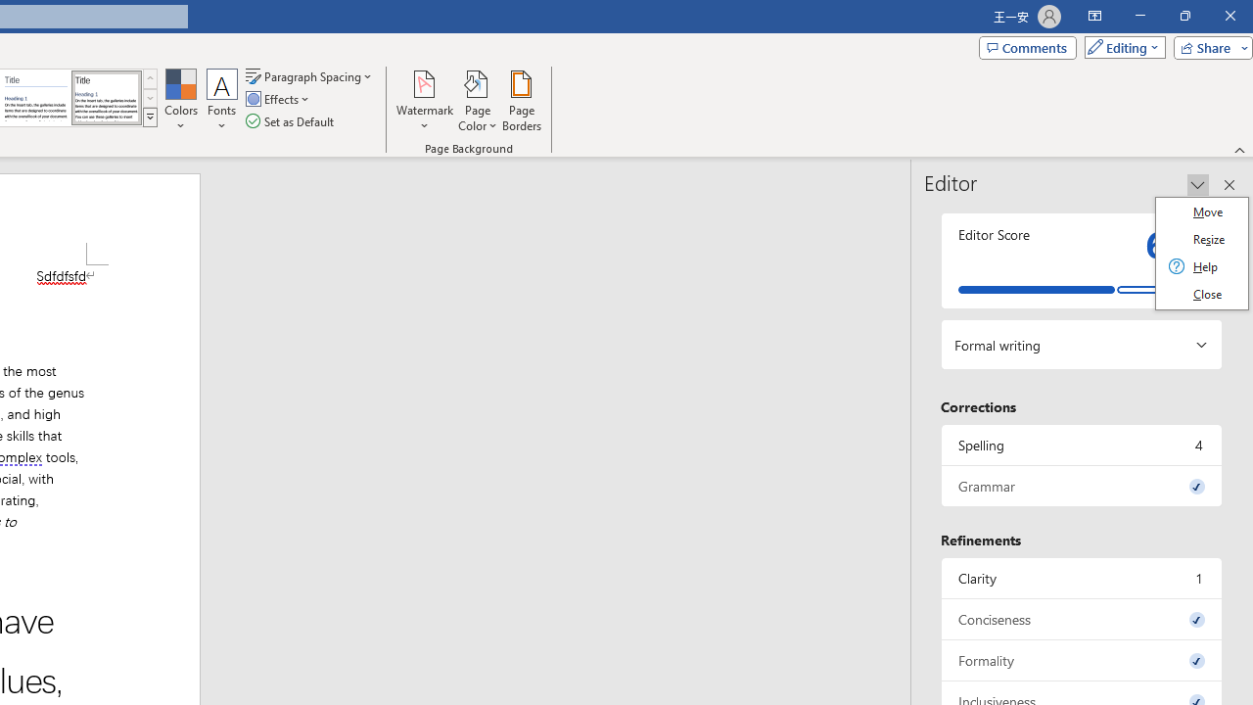 The image size is (1253, 705). I want to click on Spelling, 4 issues. Press space or enter to review items., so click(1082, 445).